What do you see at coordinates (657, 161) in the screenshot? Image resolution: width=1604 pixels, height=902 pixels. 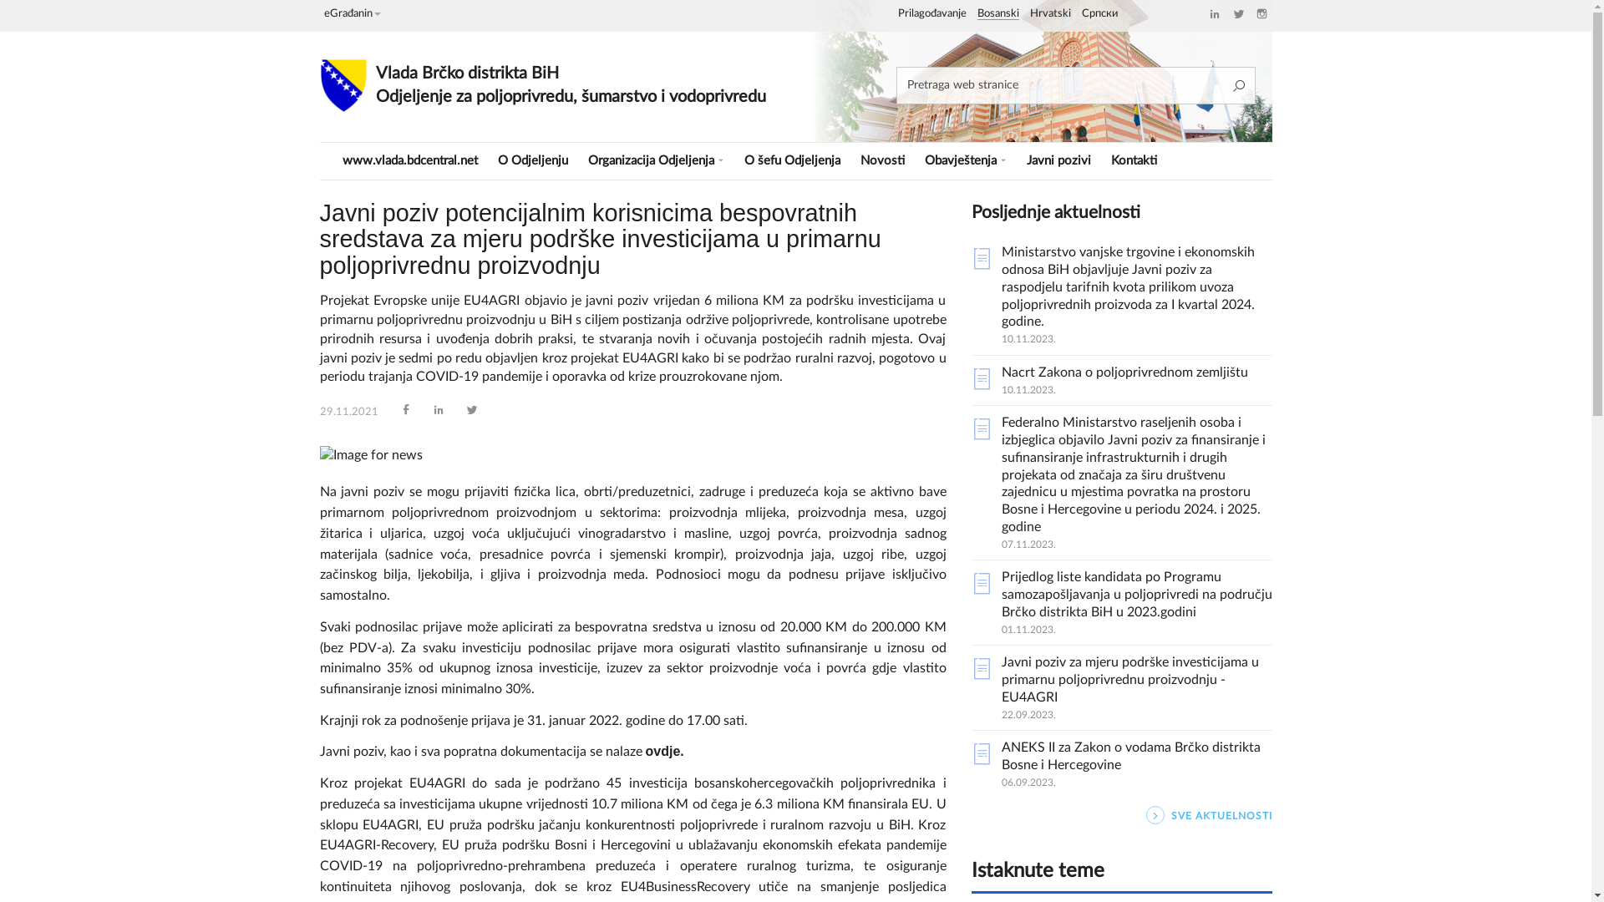 I see `Organizacija Odjeljenja` at bounding box center [657, 161].